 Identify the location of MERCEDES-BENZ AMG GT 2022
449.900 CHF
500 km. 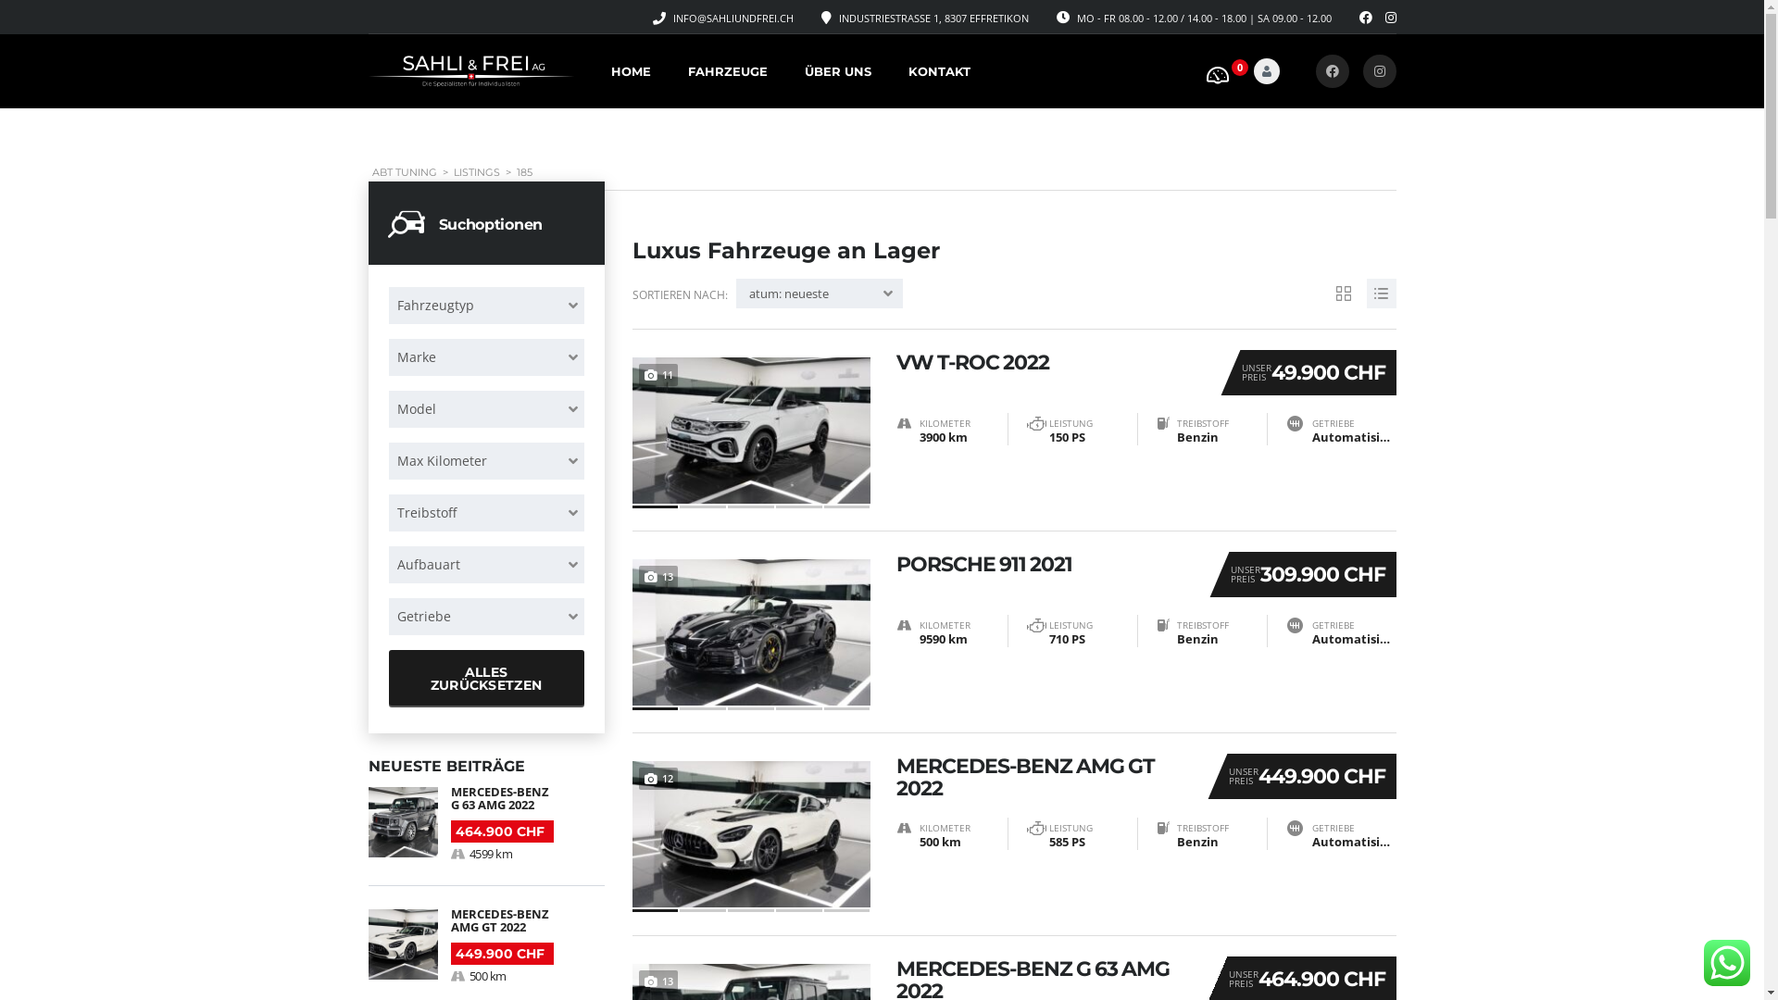
(487, 935).